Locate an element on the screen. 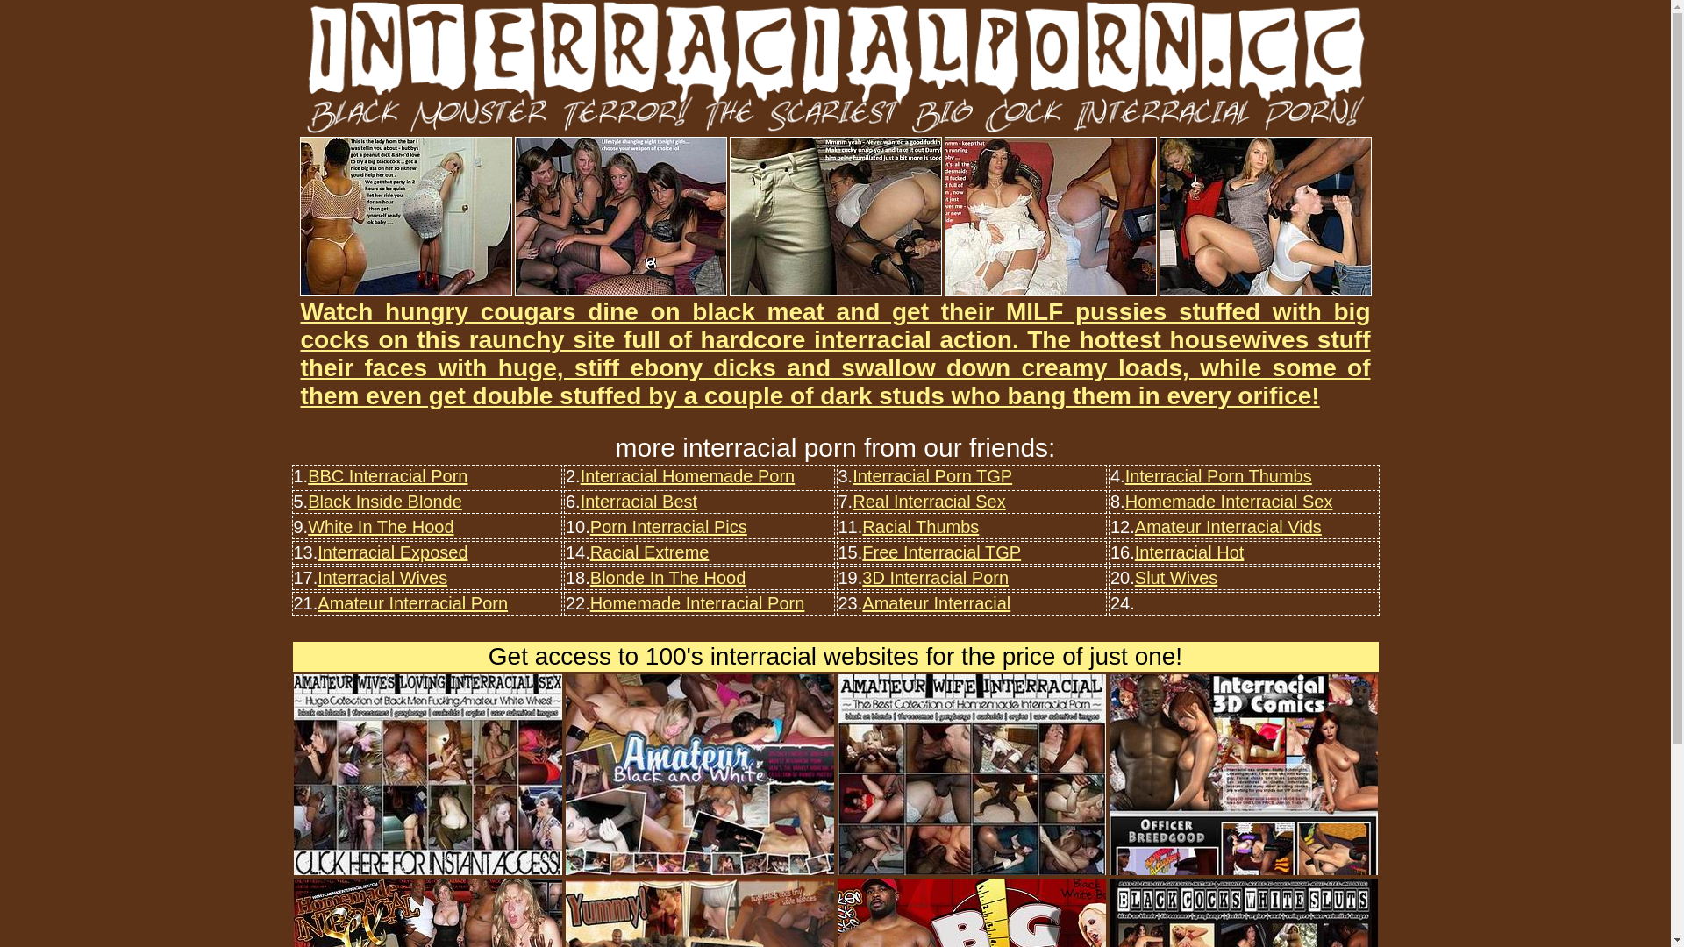  Blonde In The Hood is located at coordinates (668, 578).